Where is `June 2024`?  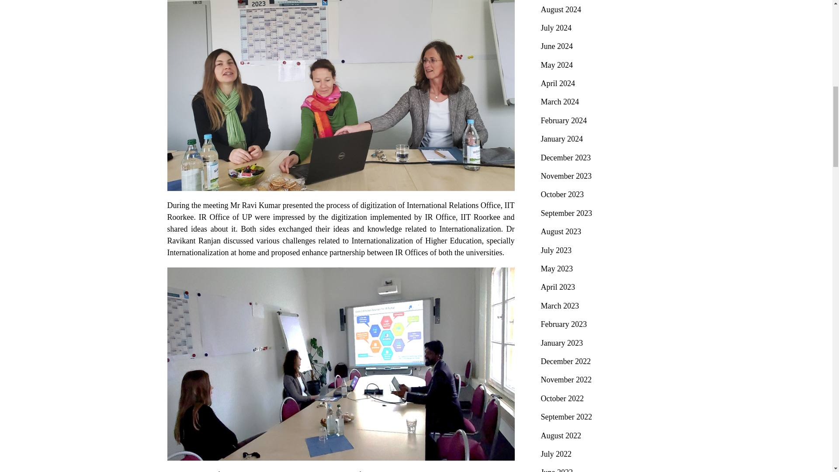
June 2024 is located at coordinates (557, 46).